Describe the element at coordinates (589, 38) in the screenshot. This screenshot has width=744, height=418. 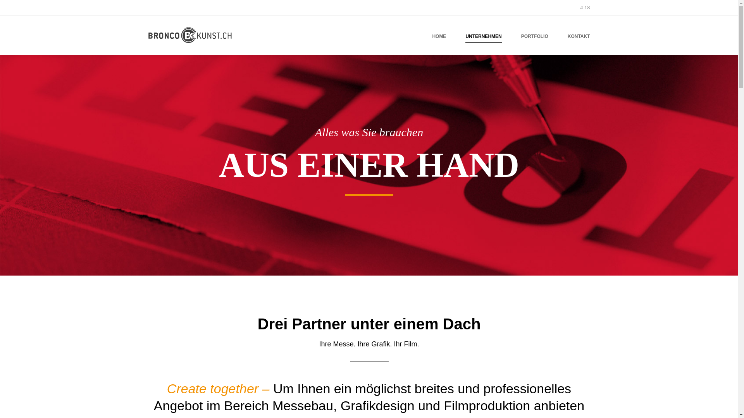
I see `KONTAKT` at that location.